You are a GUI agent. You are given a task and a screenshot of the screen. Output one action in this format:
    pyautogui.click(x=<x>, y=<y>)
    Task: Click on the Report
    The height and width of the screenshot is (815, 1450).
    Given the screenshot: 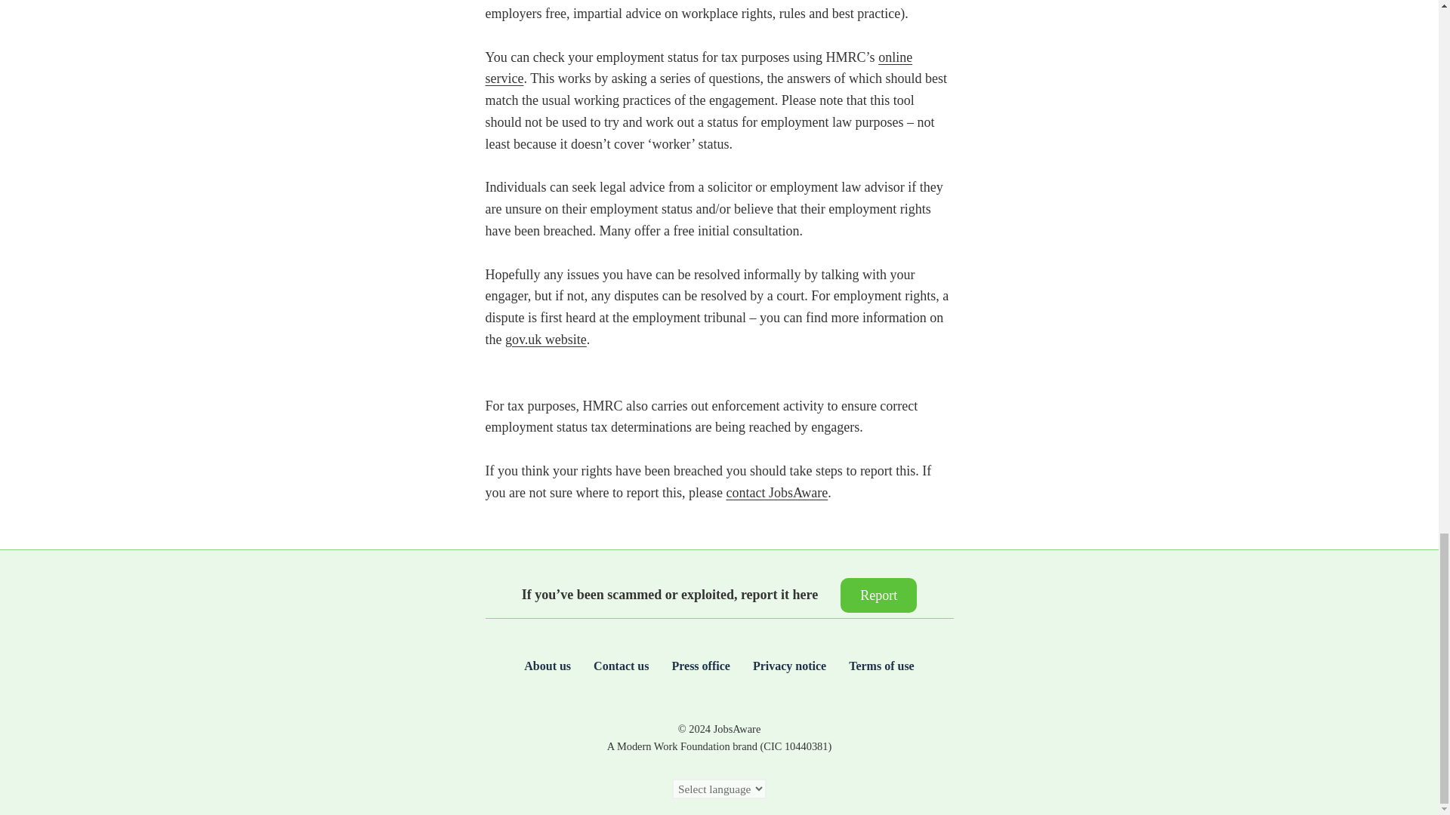 What is the action you would take?
    pyautogui.click(x=878, y=595)
    